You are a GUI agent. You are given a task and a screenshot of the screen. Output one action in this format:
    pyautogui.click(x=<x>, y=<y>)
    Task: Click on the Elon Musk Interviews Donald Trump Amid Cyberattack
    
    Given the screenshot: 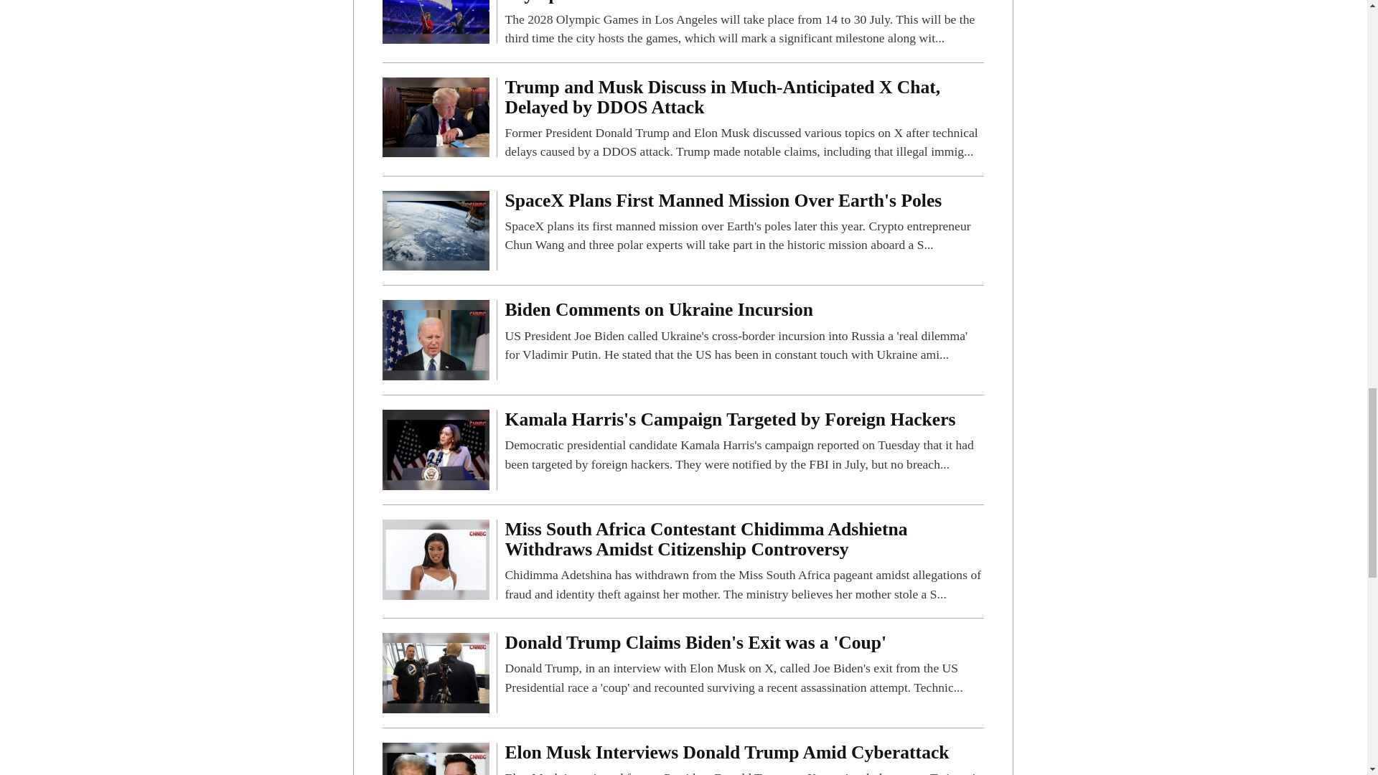 What is the action you would take?
    pyautogui.click(x=744, y=758)
    